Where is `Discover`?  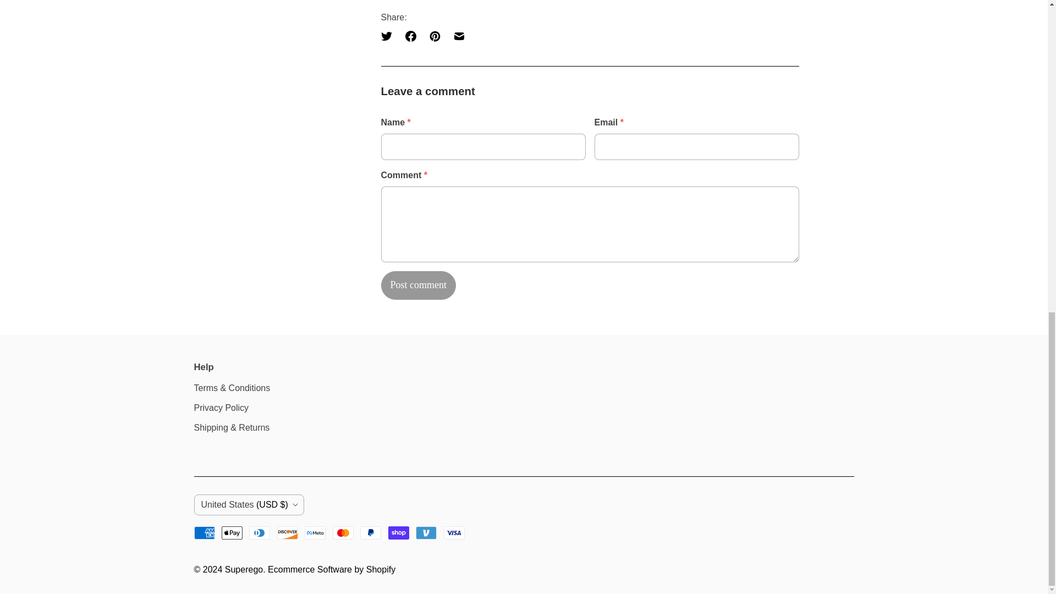
Discover is located at coordinates (287, 532).